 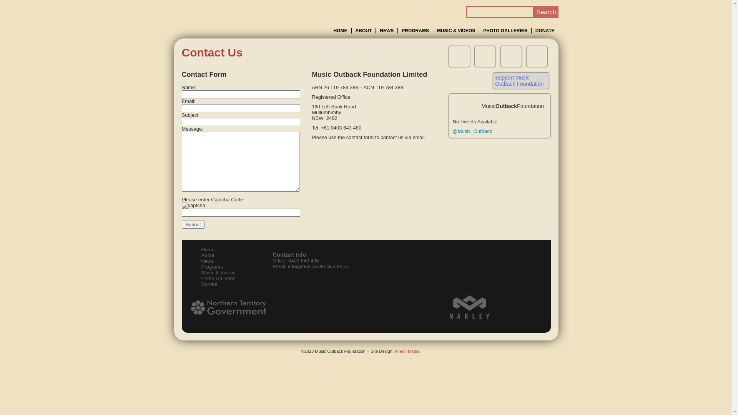 I want to click on info@musicoutback.com.au, so click(x=319, y=267).